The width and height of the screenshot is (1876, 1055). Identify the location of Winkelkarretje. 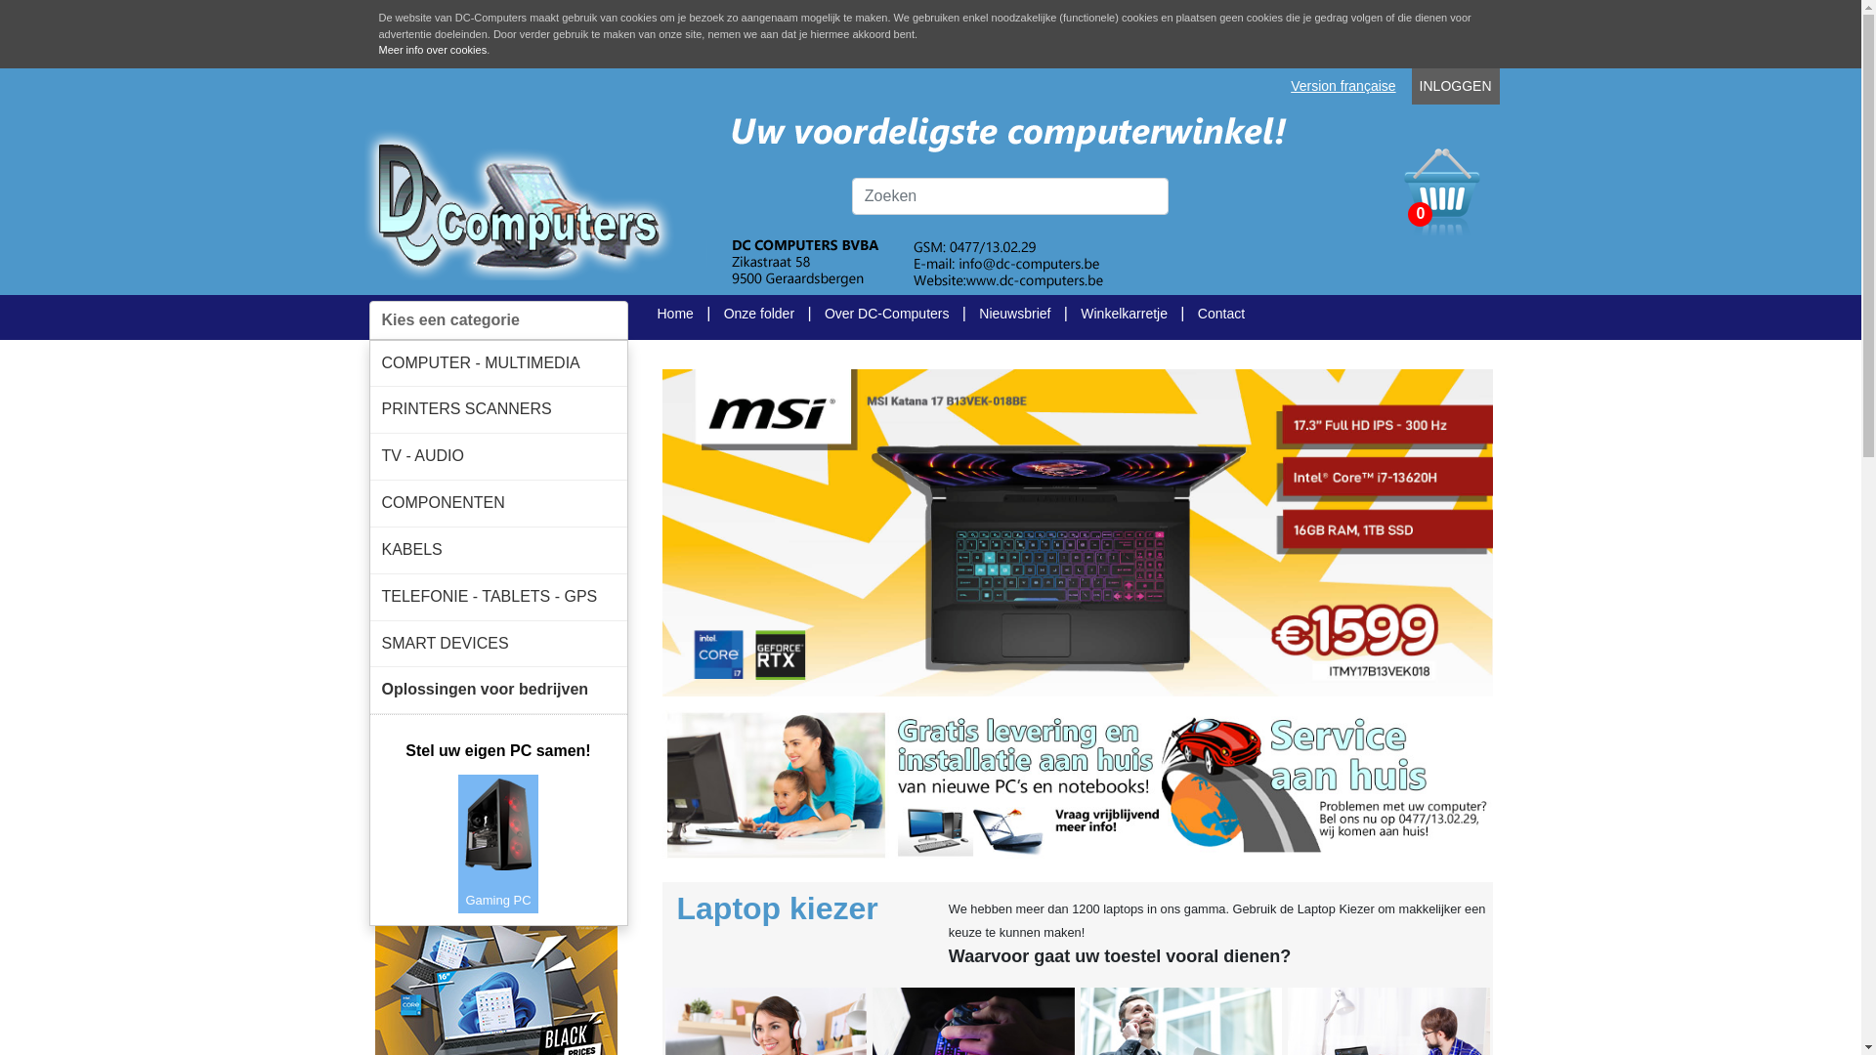
(1124, 313).